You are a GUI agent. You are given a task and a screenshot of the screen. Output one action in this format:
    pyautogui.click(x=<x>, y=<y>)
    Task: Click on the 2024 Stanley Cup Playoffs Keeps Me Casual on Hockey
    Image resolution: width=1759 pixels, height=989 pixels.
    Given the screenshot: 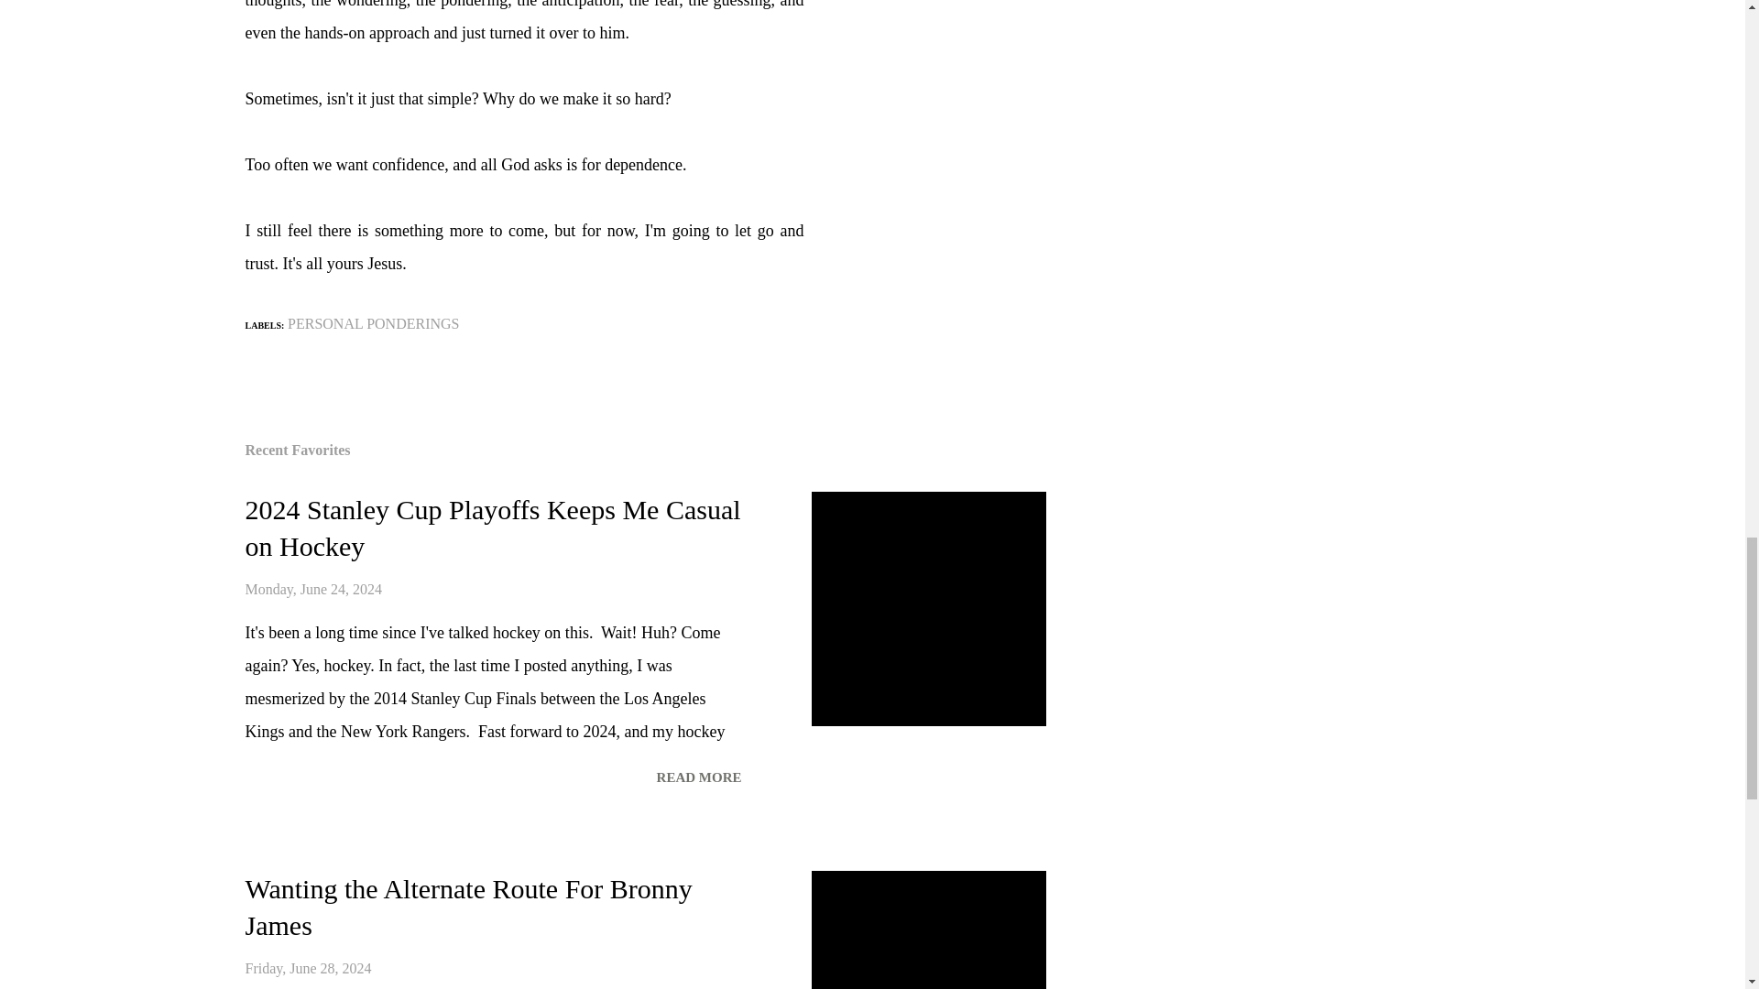 What is the action you would take?
    pyautogui.click(x=493, y=527)
    